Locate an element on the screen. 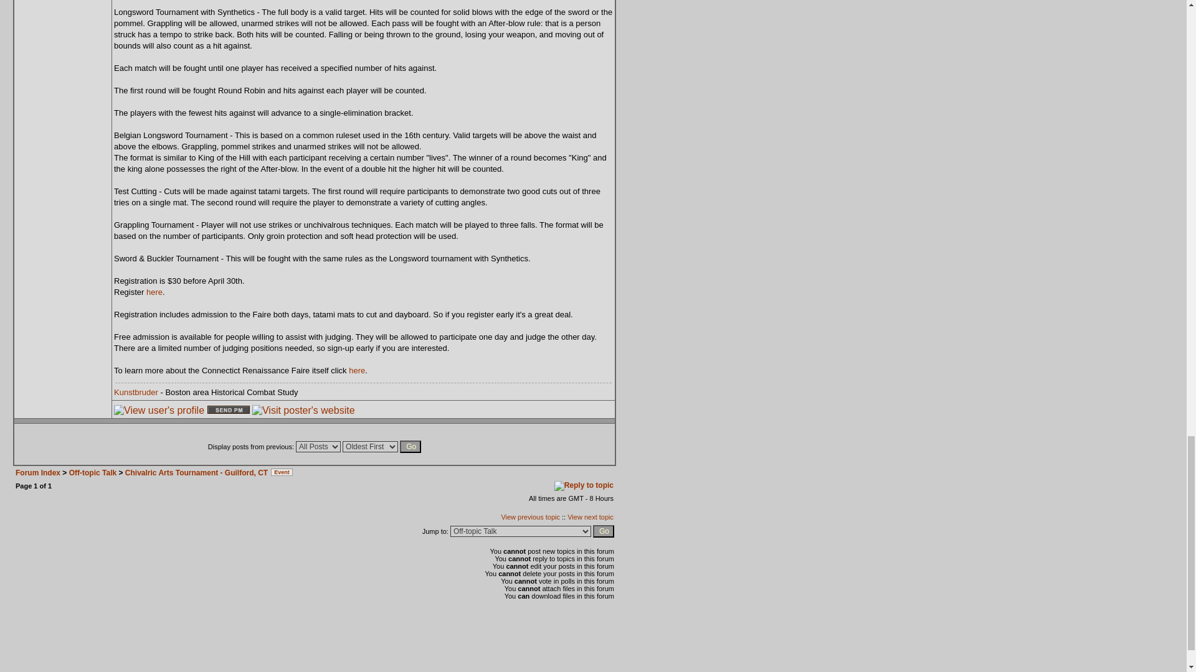  here is located at coordinates (154, 292).